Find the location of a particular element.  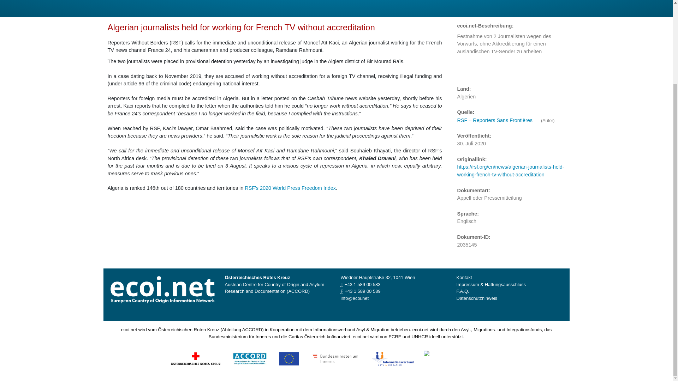

Fax is located at coordinates (341, 291).